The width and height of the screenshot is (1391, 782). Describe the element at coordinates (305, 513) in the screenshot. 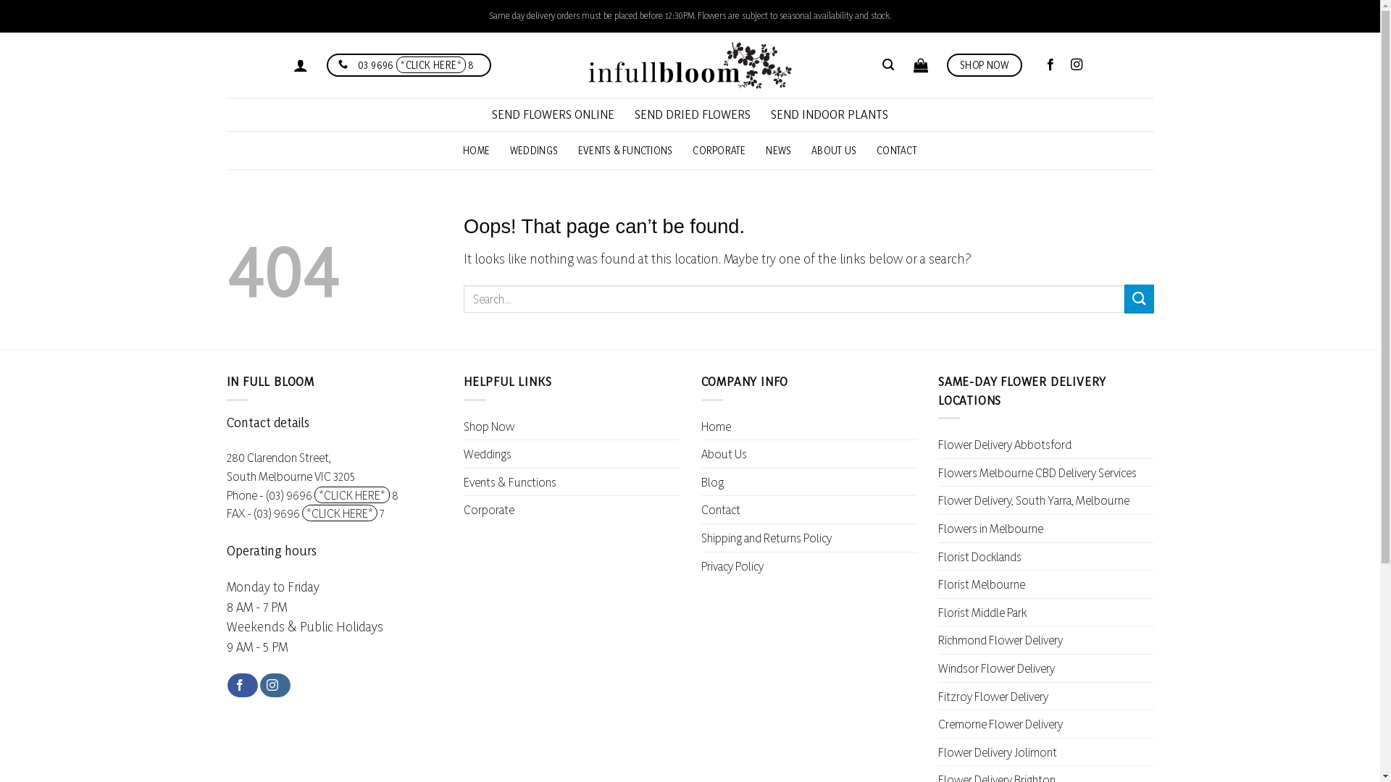

I see `FAX - (03) 9696 *CLICK HERE* 7` at that location.